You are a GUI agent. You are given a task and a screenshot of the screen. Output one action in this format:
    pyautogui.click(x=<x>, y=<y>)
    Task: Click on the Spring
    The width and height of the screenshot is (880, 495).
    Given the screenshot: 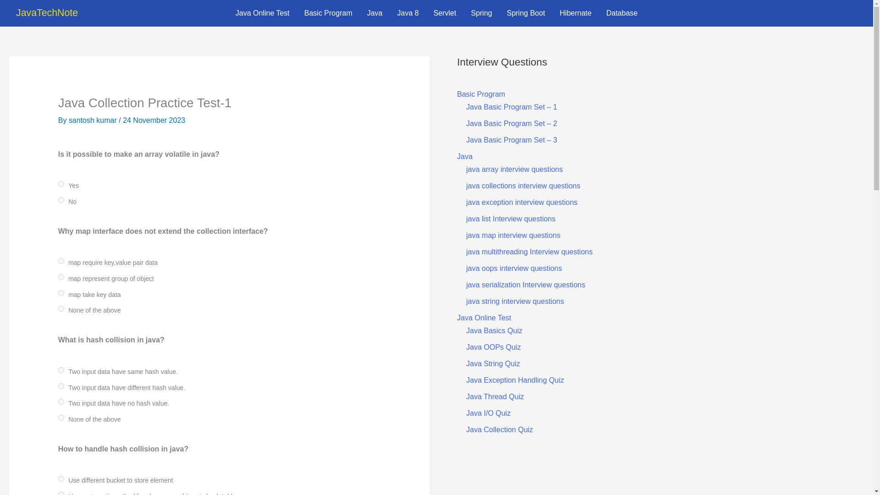 What is the action you would take?
    pyautogui.click(x=481, y=13)
    